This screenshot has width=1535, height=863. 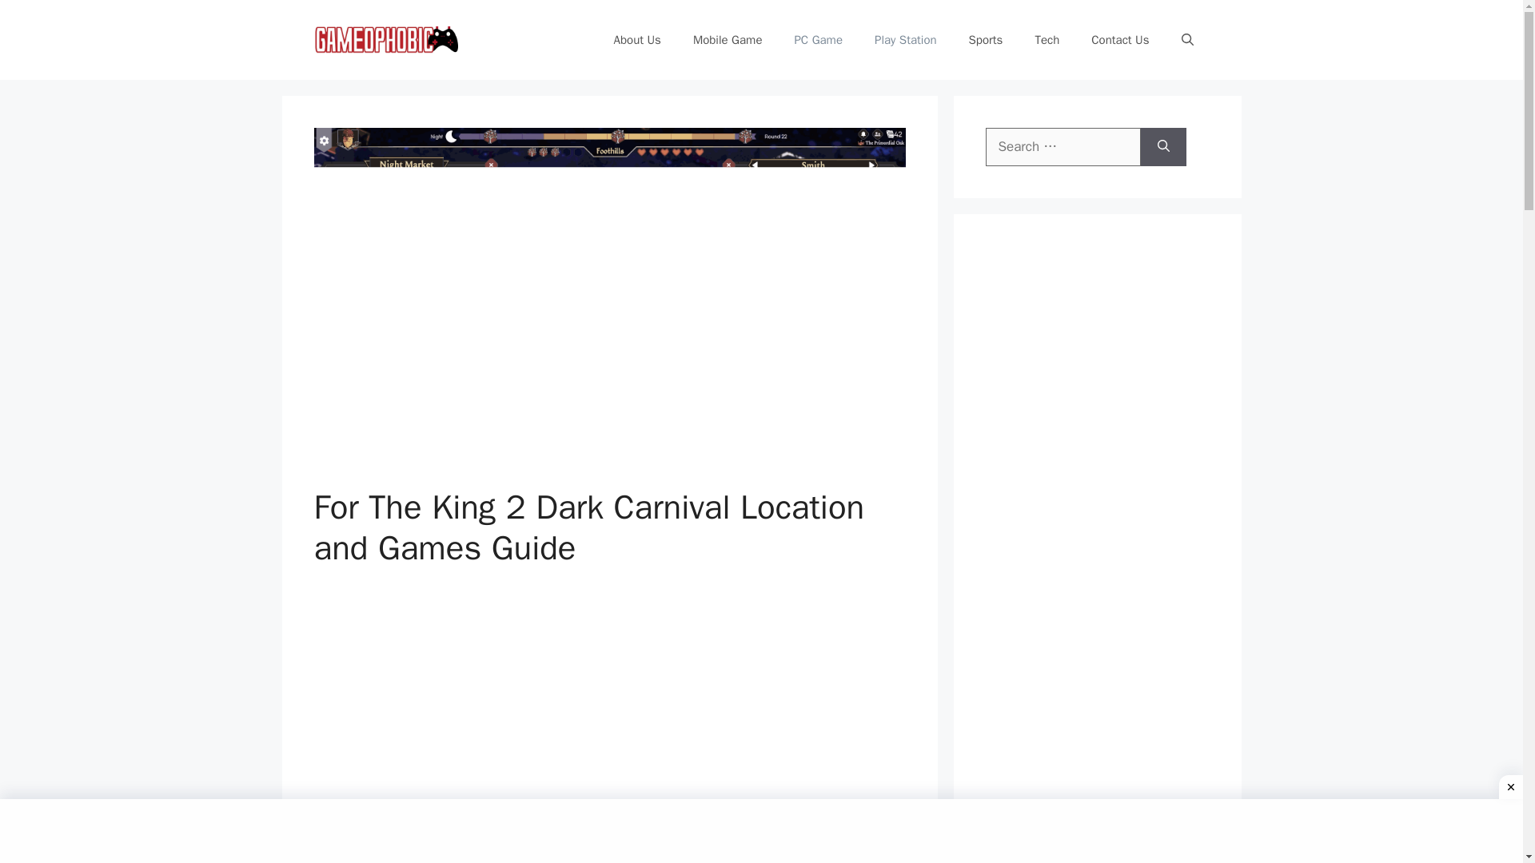 I want to click on Play Station, so click(x=905, y=40).